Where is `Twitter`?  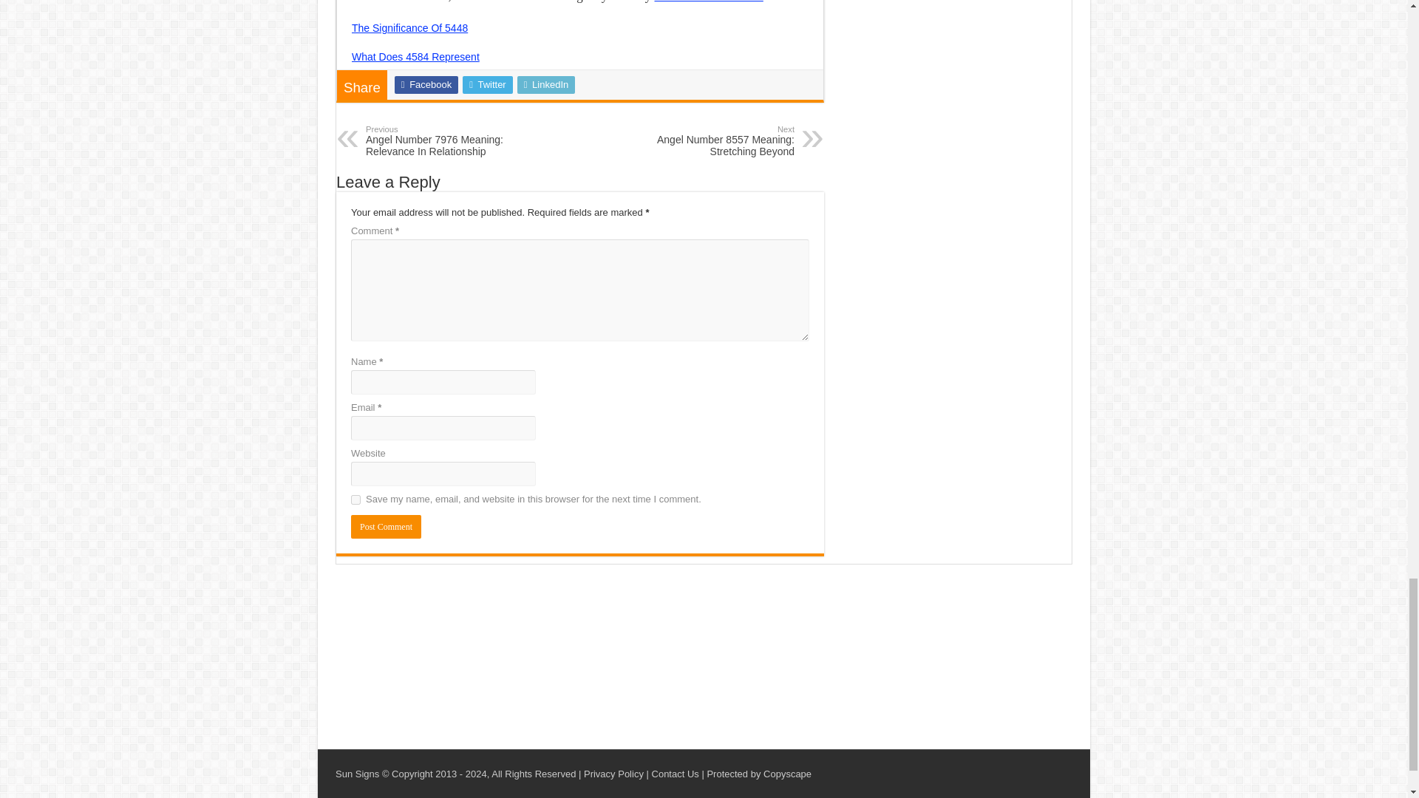 Twitter is located at coordinates (487, 84).